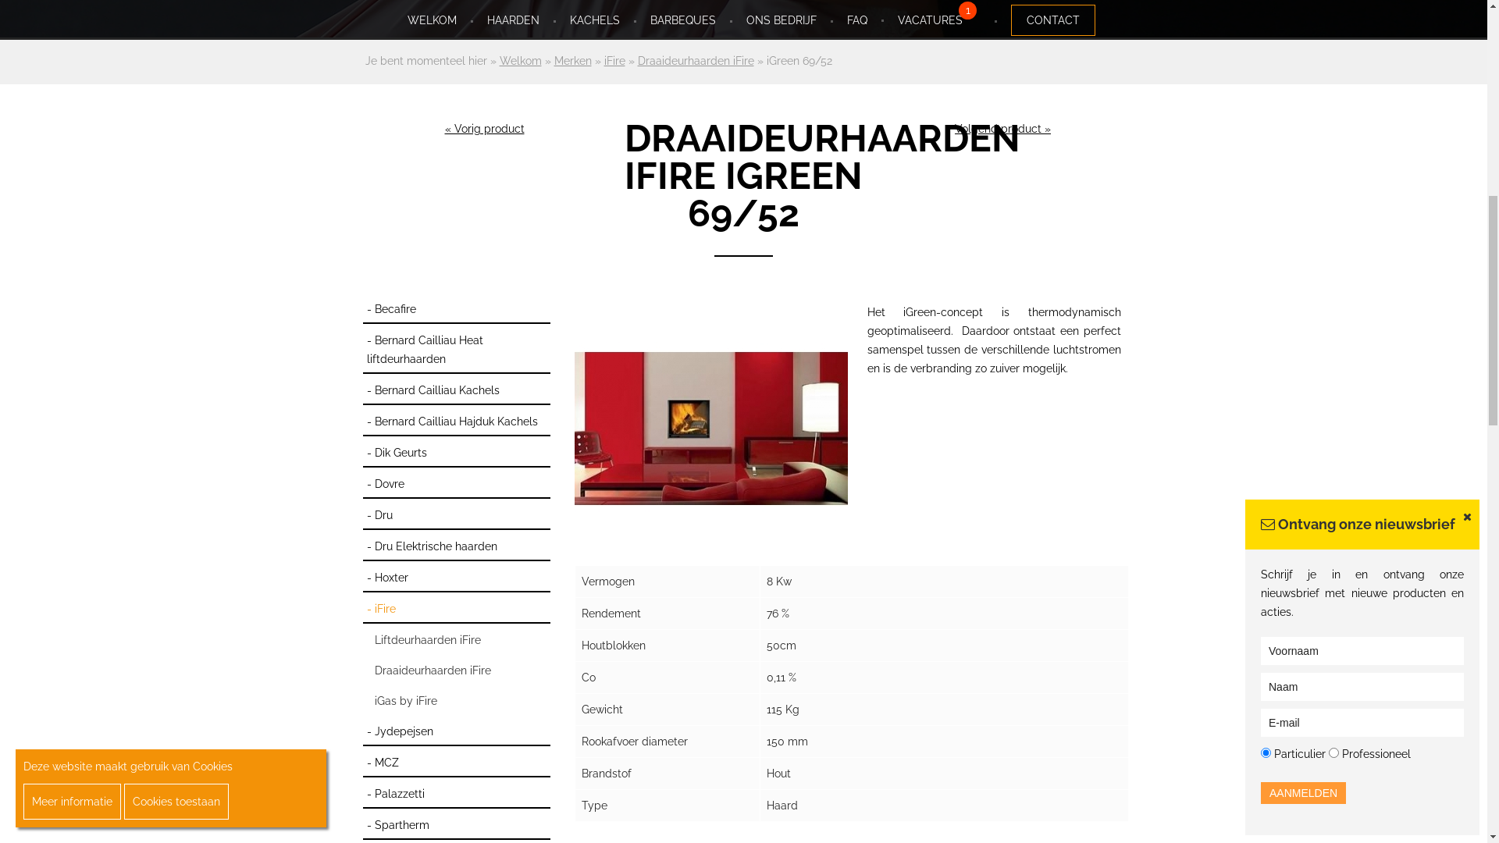 Image resolution: width=1499 pixels, height=843 pixels. What do you see at coordinates (1145, 59) in the screenshot?
I see `Nederlands` at bounding box center [1145, 59].